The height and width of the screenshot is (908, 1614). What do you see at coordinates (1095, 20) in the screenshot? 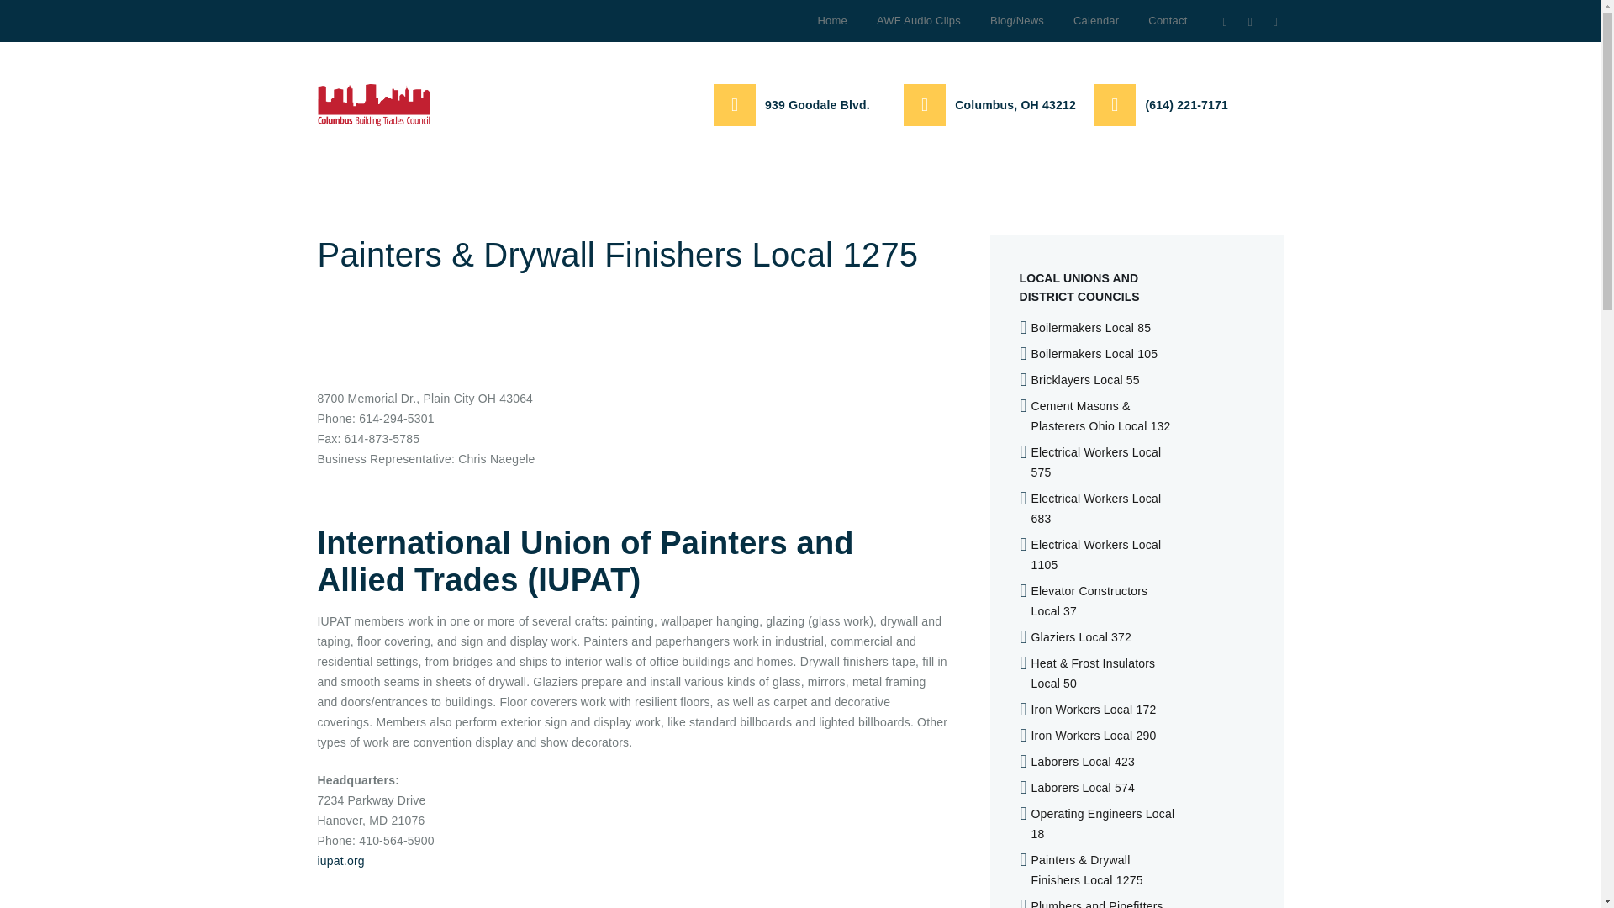
I see `Calendar` at bounding box center [1095, 20].